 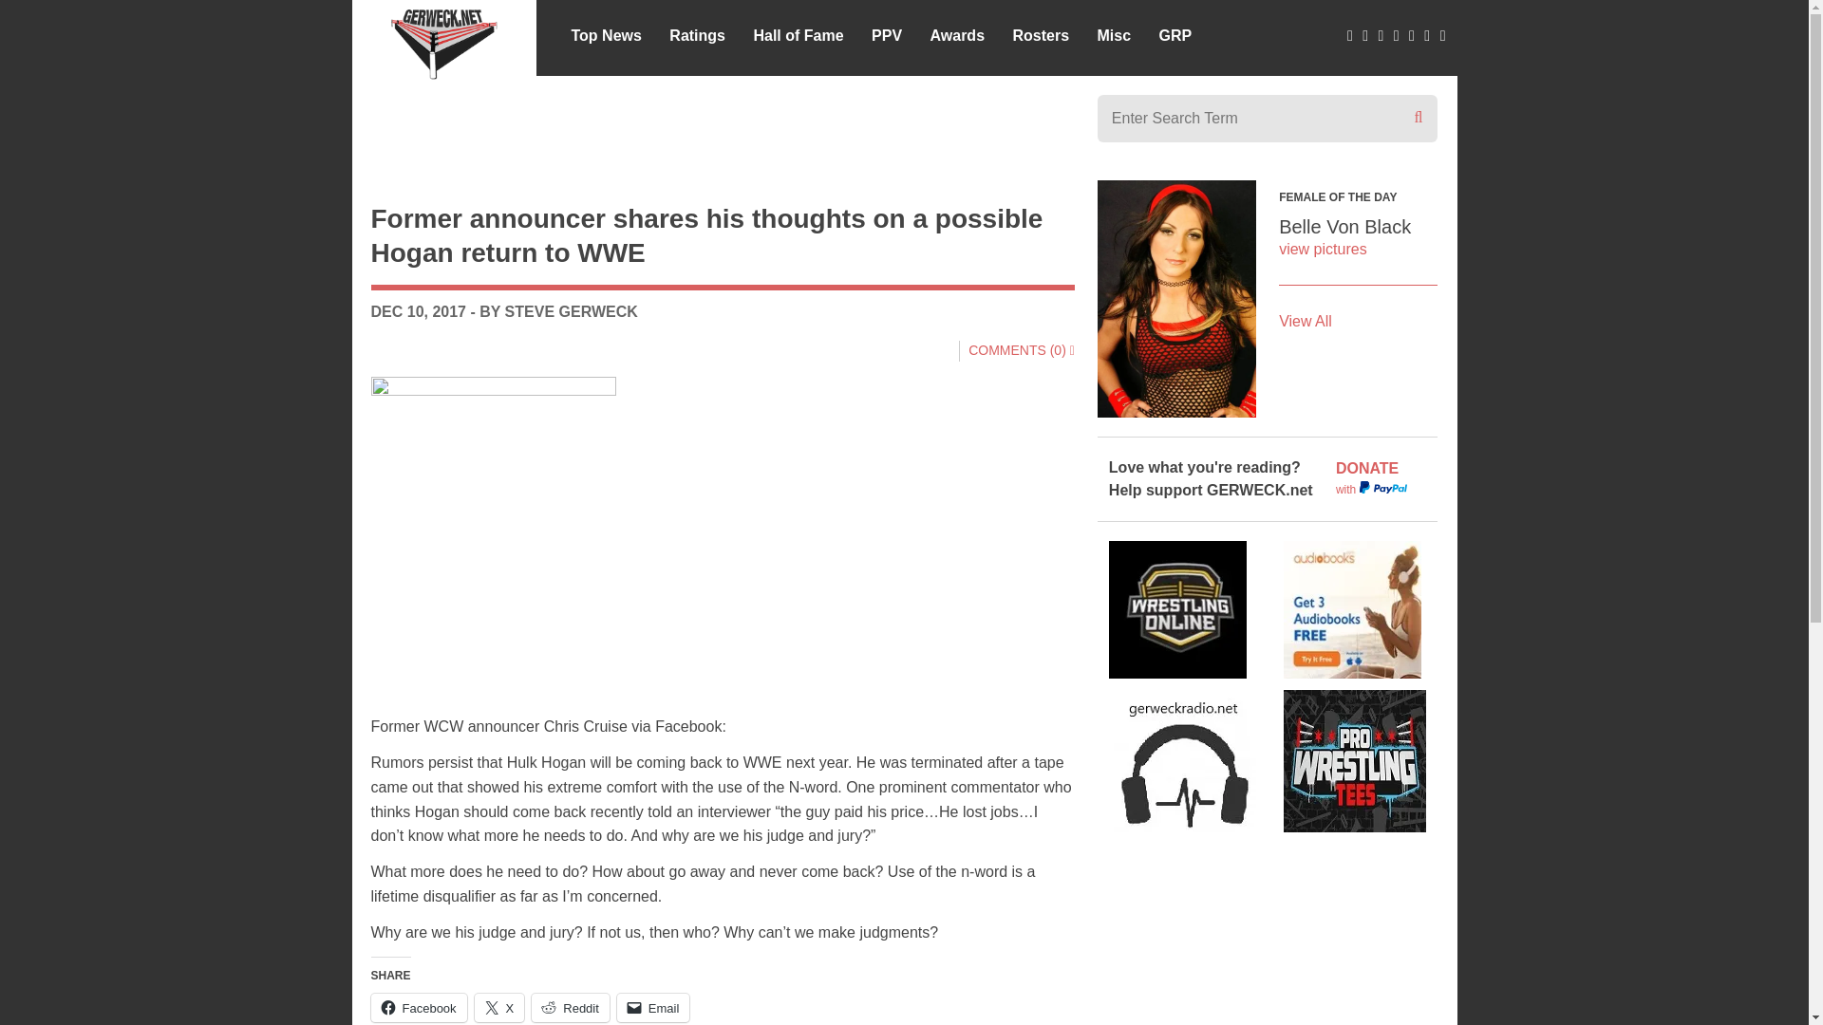 I want to click on Top News, so click(x=606, y=34).